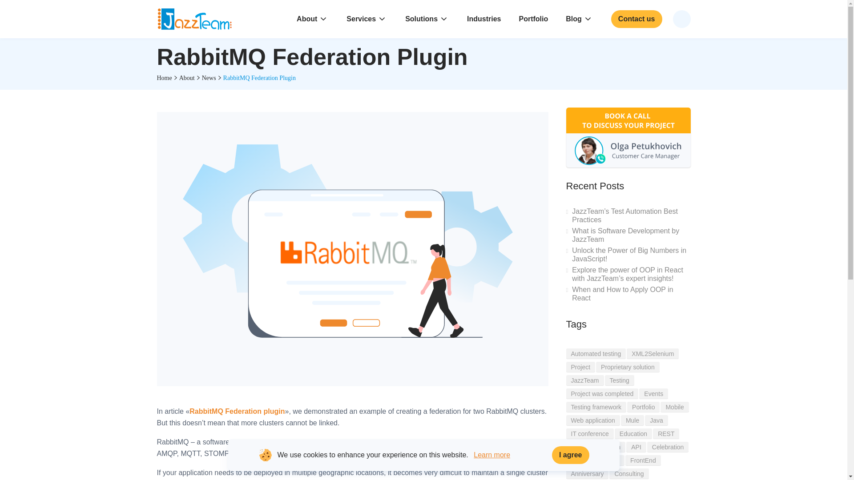  What do you see at coordinates (312, 19) in the screenshot?
I see `About` at bounding box center [312, 19].